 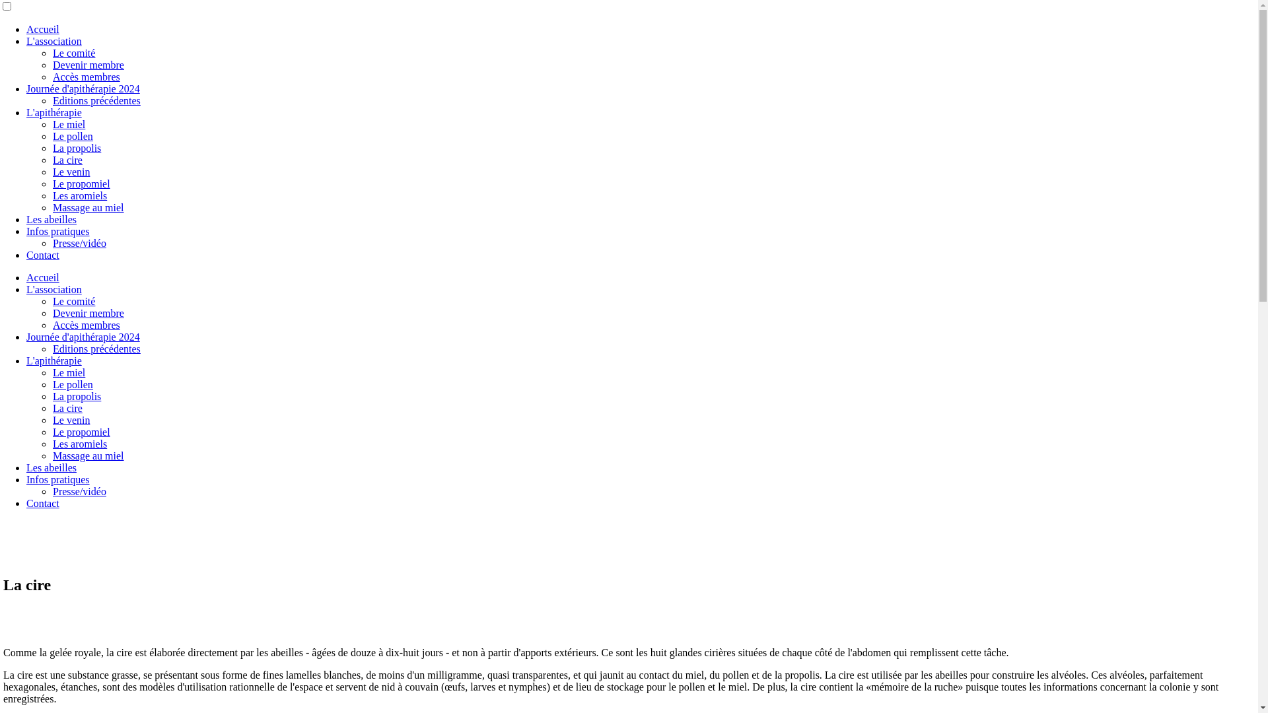 What do you see at coordinates (82, 432) in the screenshot?
I see `Le propomiel` at bounding box center [82, 432].